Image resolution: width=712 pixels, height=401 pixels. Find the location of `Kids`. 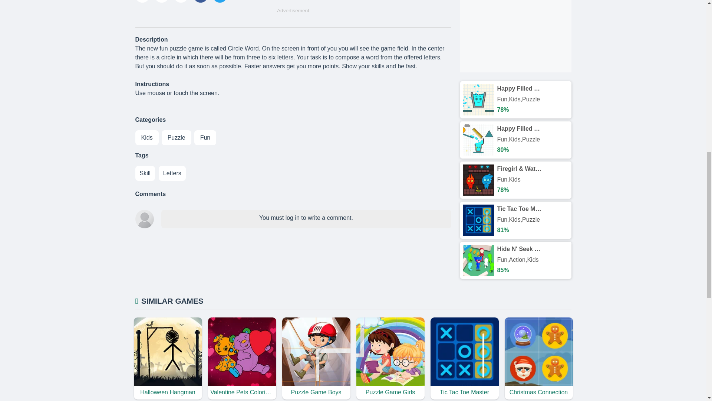

Kids is located at coordinates (146, 137).